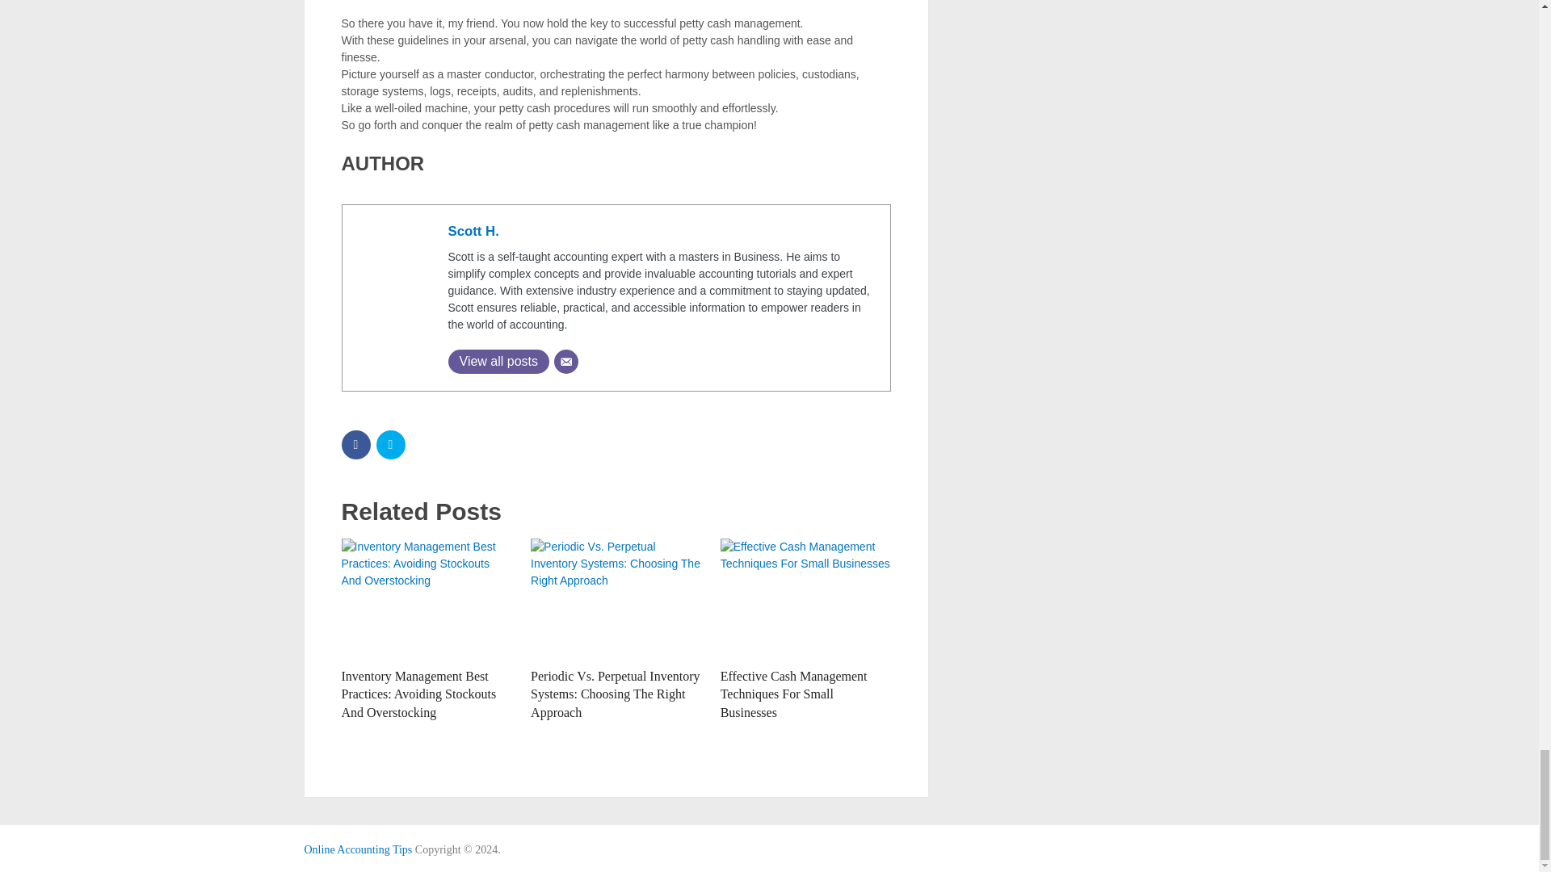 The height and width of the screenshot is (872, 1551). Describe the element at coordinates (473, 231) in the screenshot. I see `Scott H.` at that location.